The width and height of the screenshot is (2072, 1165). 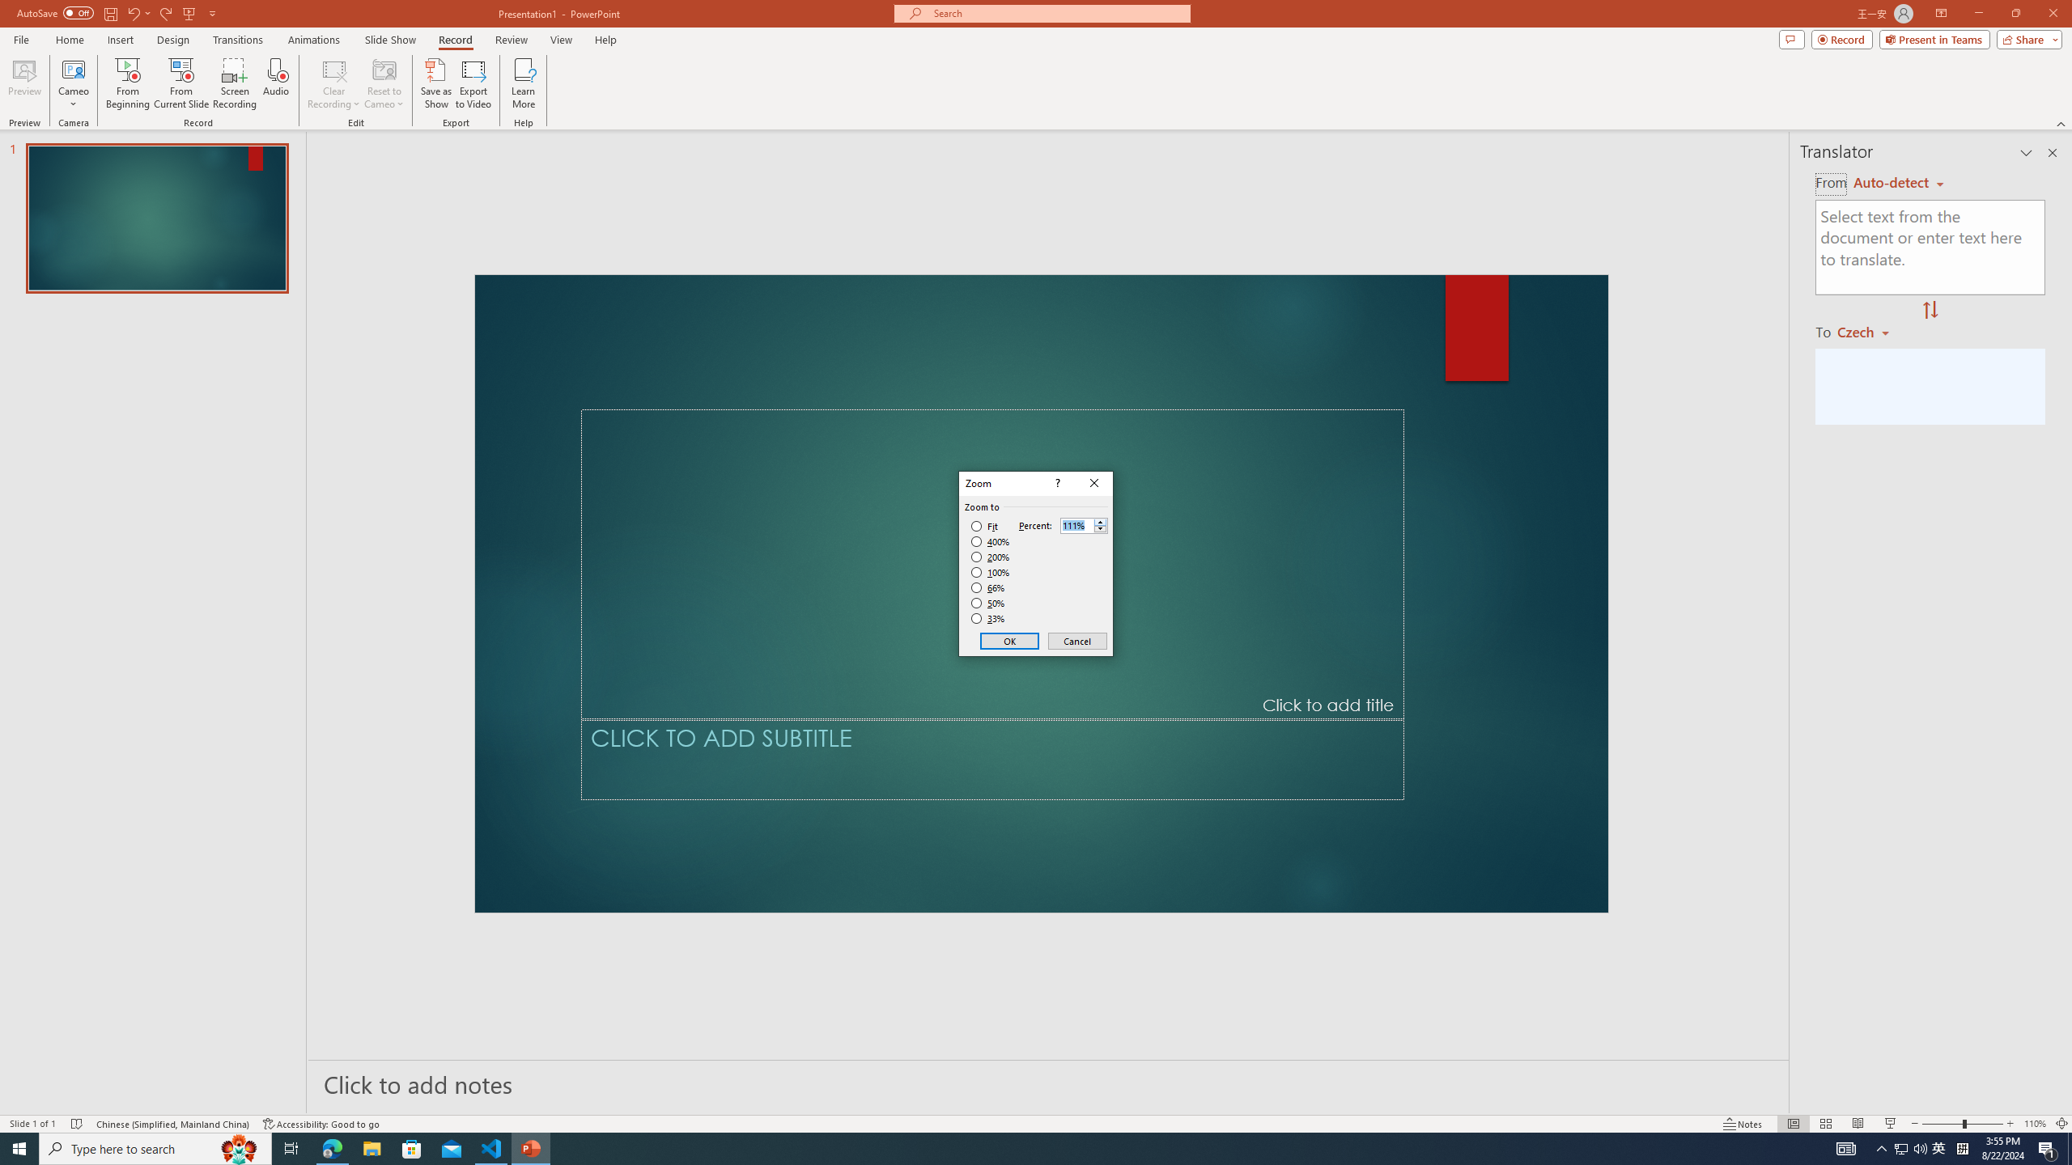 What do you see at coordinates (191, 26) in the screenshot?
I see `Quick Access Toolbar` at bounding box center [191, 26].